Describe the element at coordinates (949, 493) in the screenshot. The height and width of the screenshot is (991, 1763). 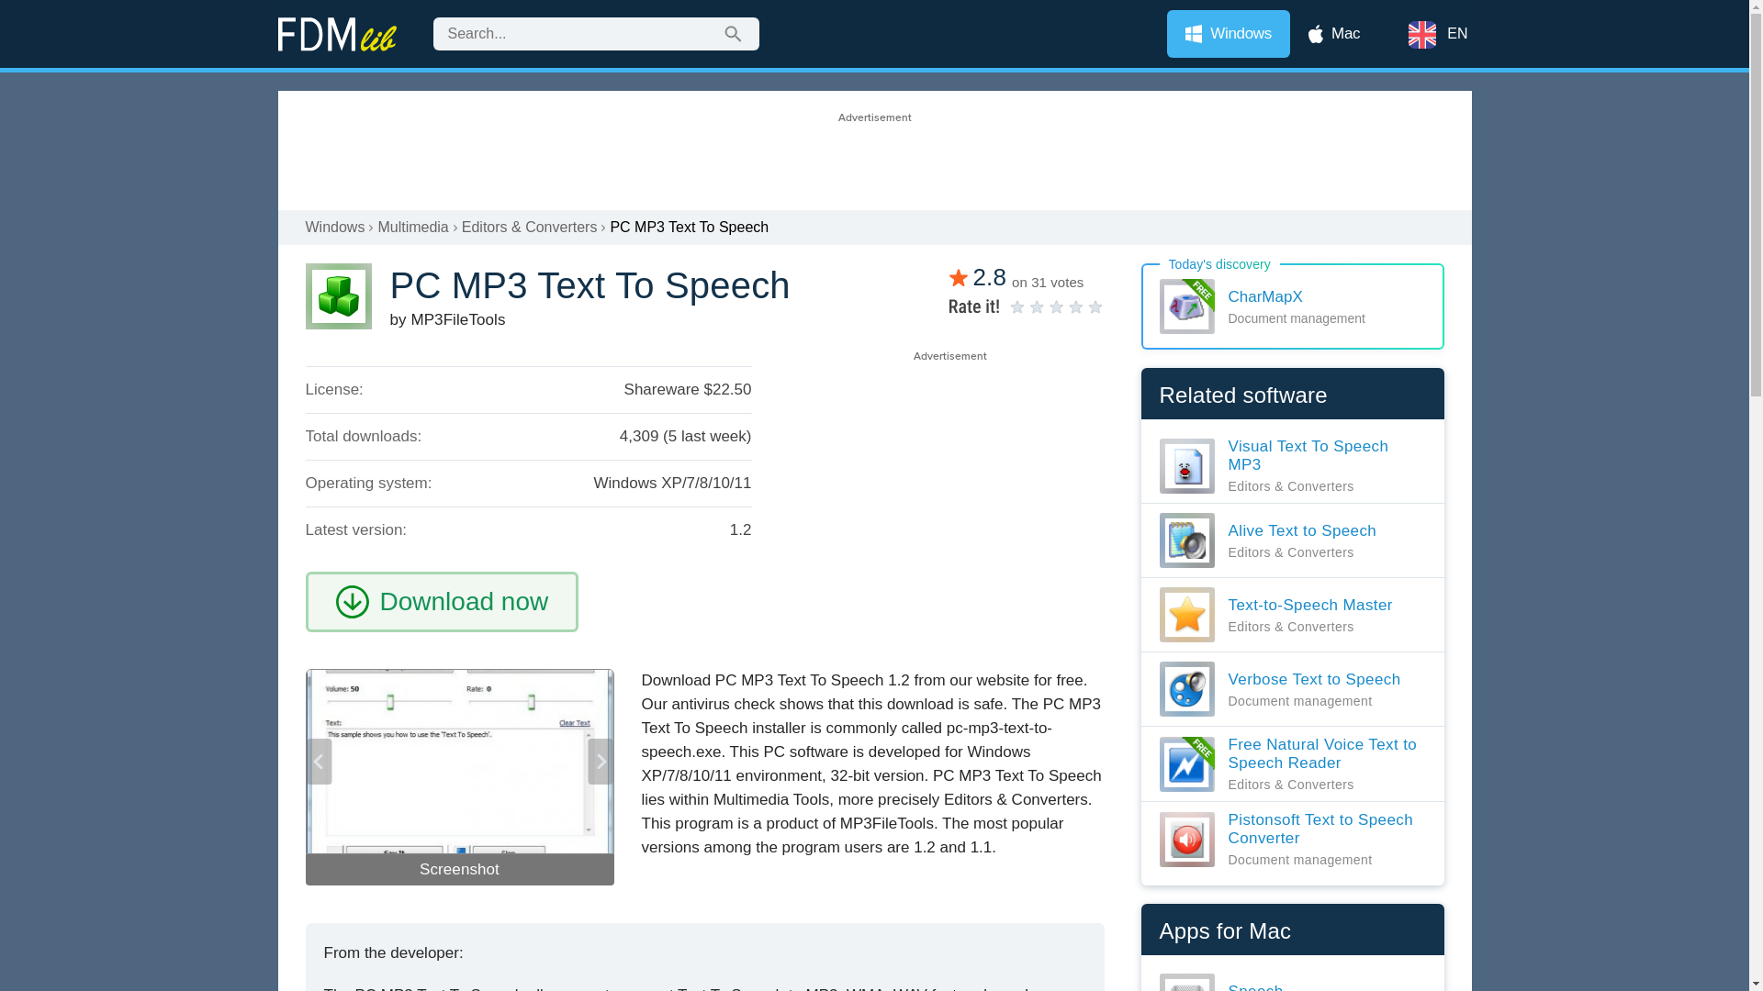
I see `Advertisement` at that location.